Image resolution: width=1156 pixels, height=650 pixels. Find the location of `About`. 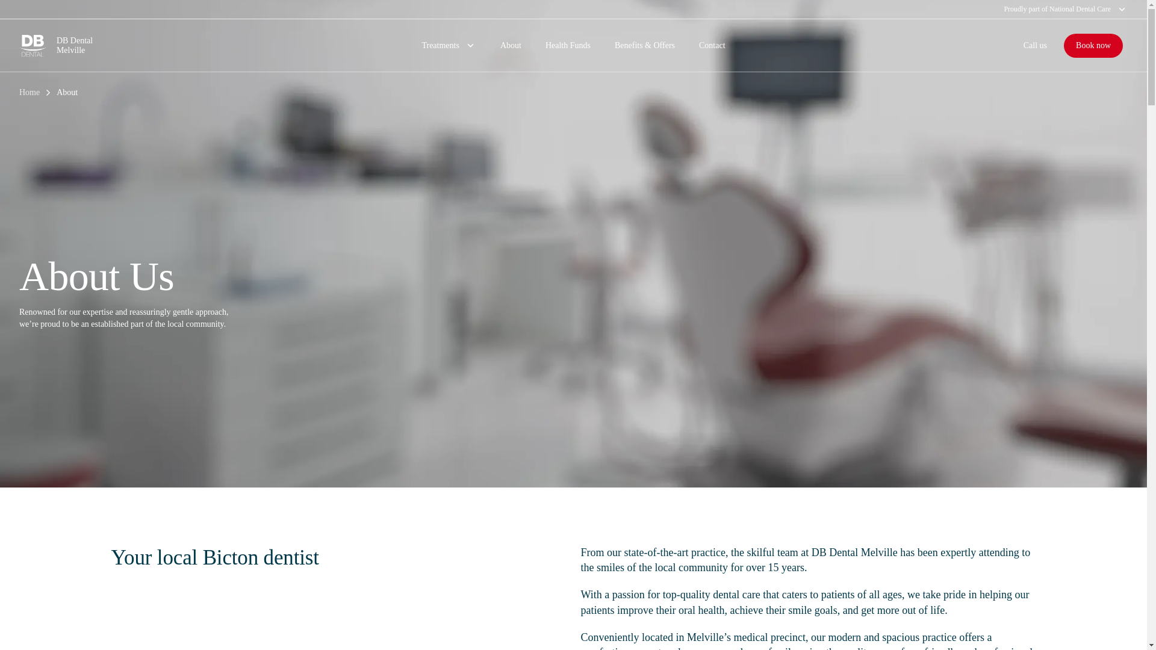

About is located at coordinates (511, 46).